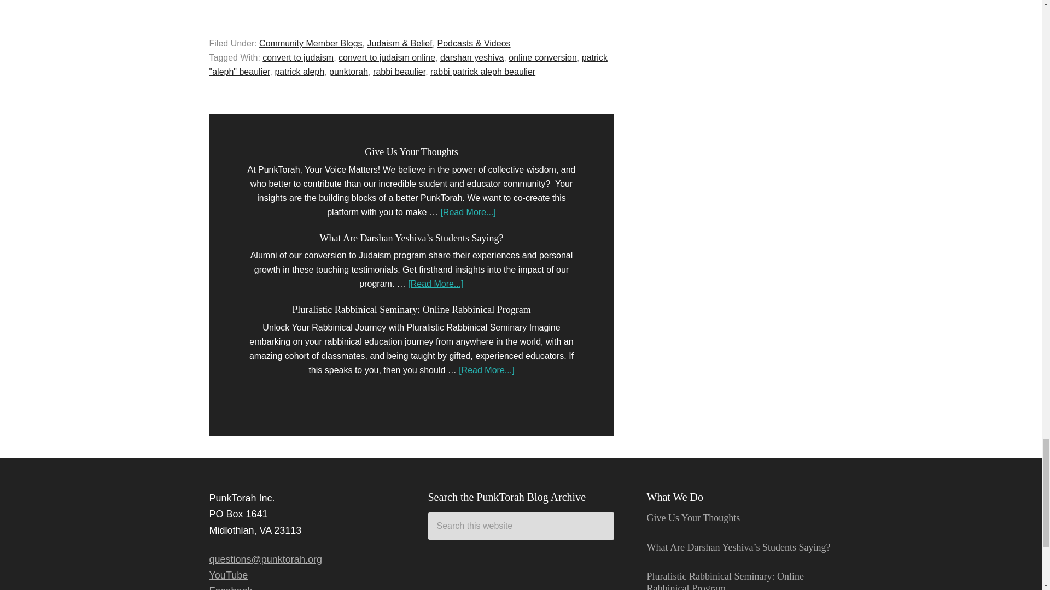 The width and height of the screenshot is (1050, 590). What do you see at coordinates (298, 58) in the screenshot?
I see `convert to judaism` at bounding box center [298, 58].